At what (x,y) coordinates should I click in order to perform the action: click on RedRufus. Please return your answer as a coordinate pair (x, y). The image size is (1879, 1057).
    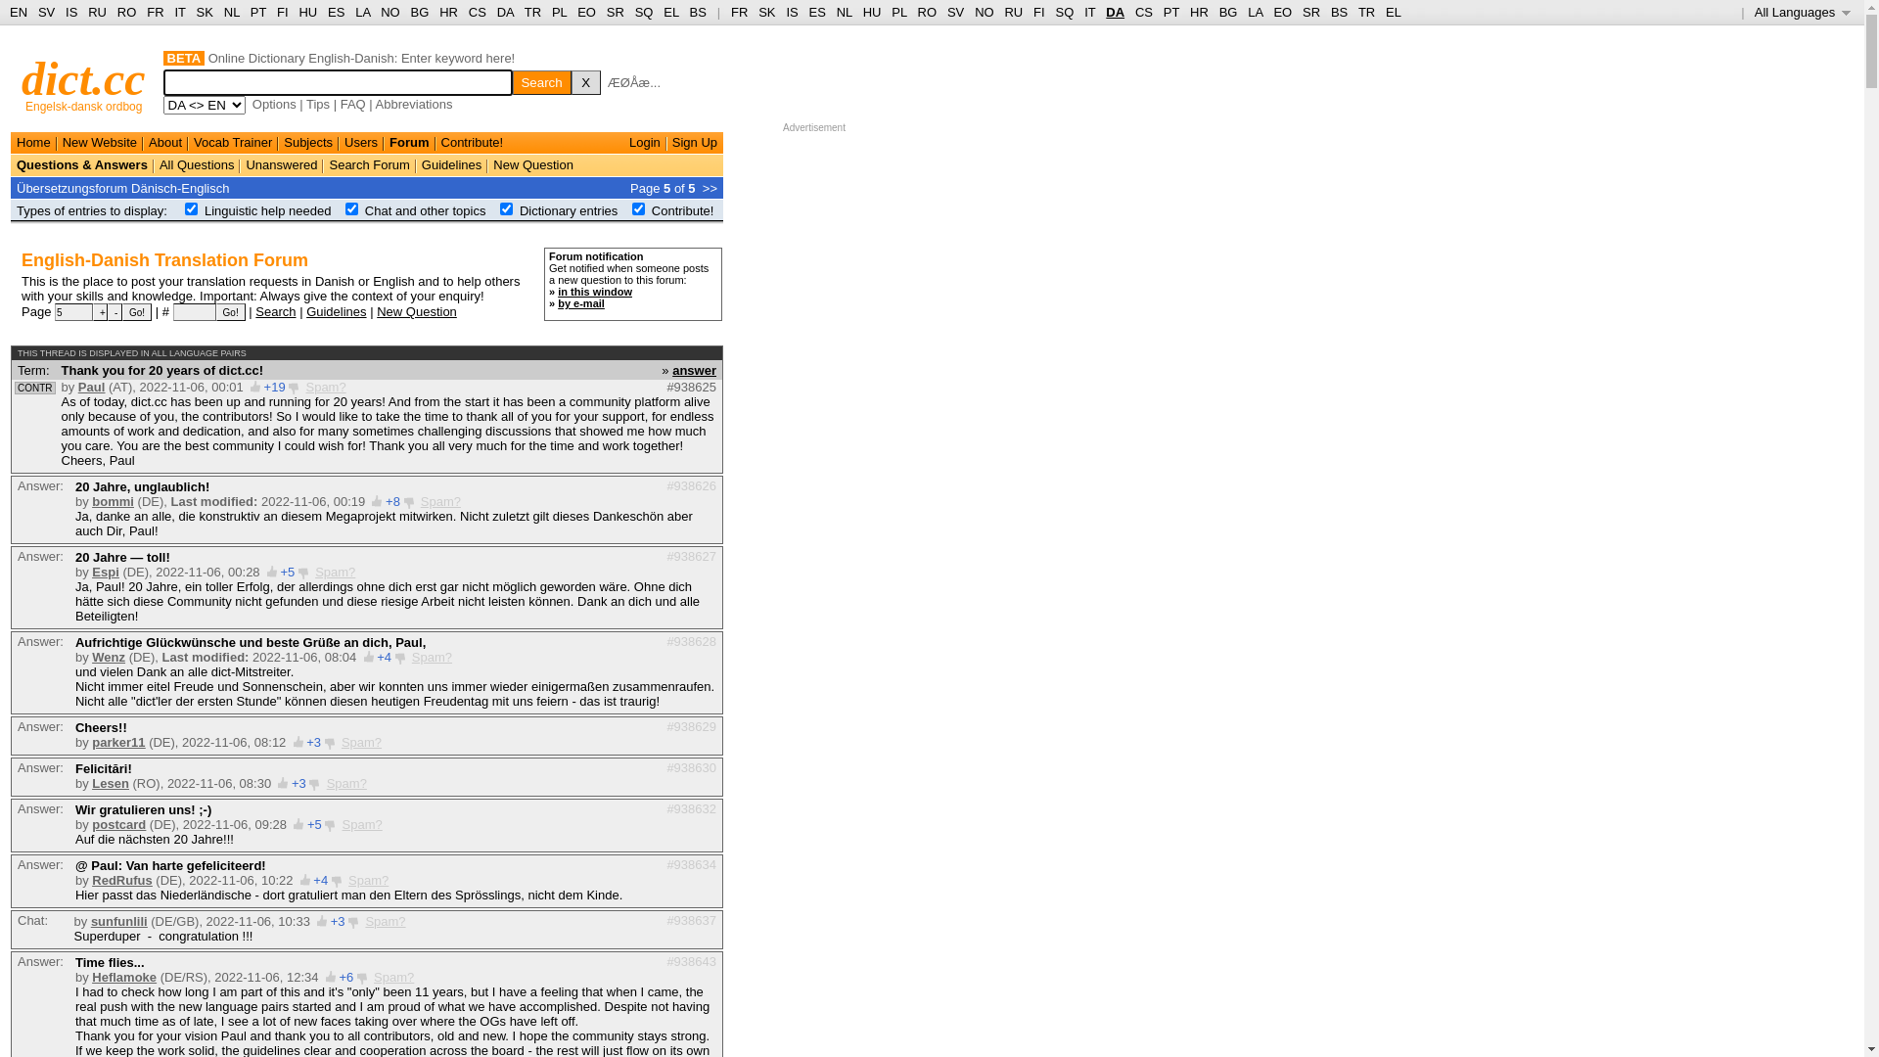
    Looking at the image, I should click on (121, 881).